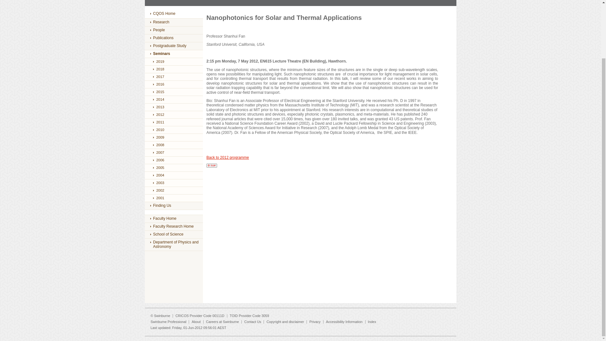 The image size is (606, 341). I want to click on Privacy, so click(315, 321).